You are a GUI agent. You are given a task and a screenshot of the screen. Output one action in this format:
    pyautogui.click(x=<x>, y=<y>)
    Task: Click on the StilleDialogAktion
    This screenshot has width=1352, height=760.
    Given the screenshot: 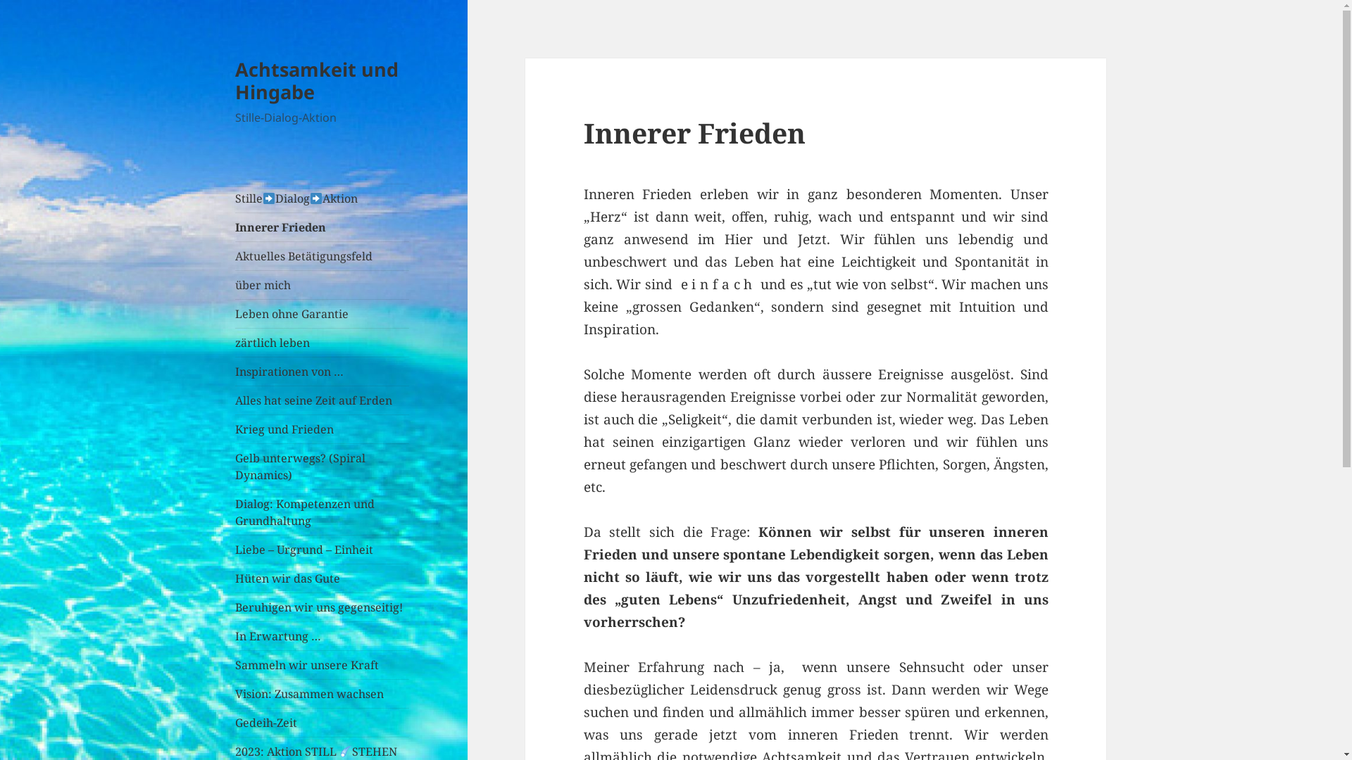 What is the action you would take?
    pyautogui.click(x=323, y=198)
    